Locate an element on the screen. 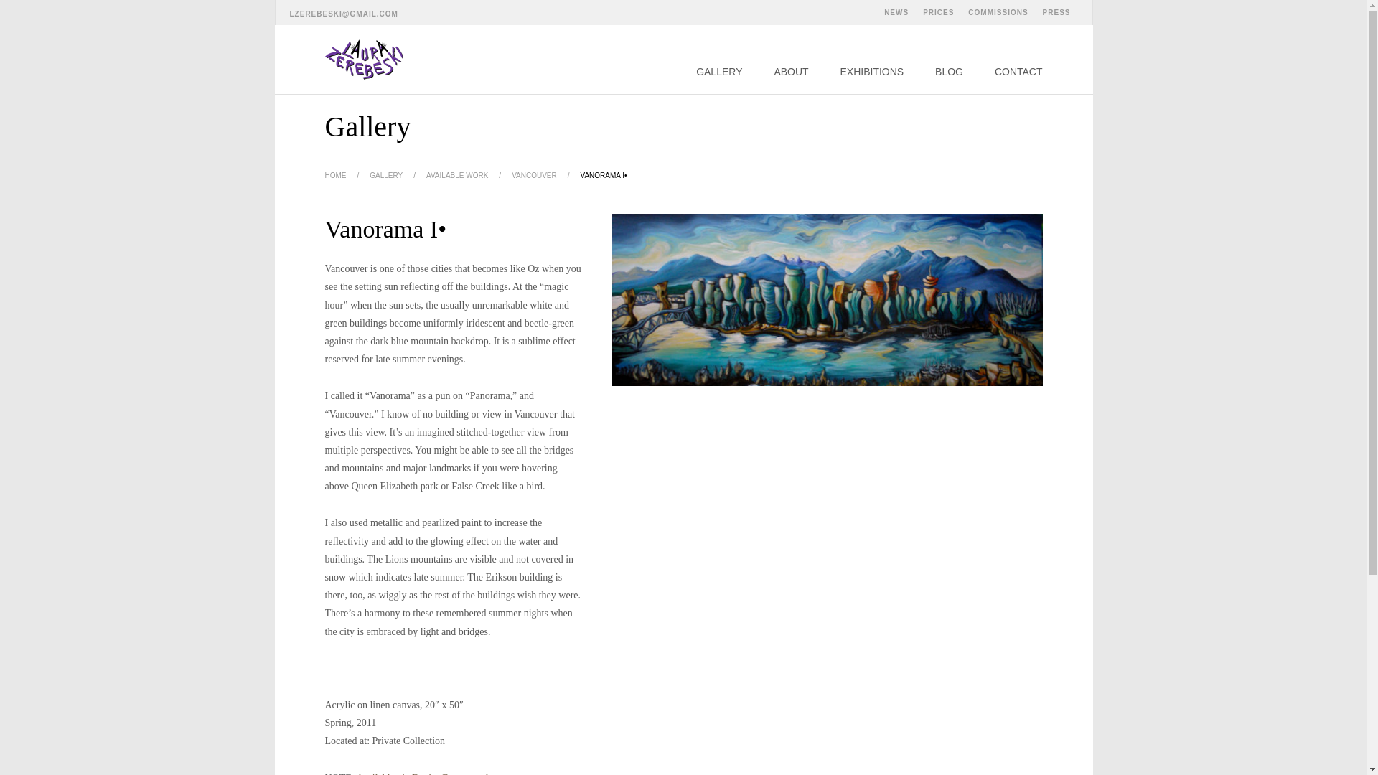  BLOG is located at coordinates (949, 72).